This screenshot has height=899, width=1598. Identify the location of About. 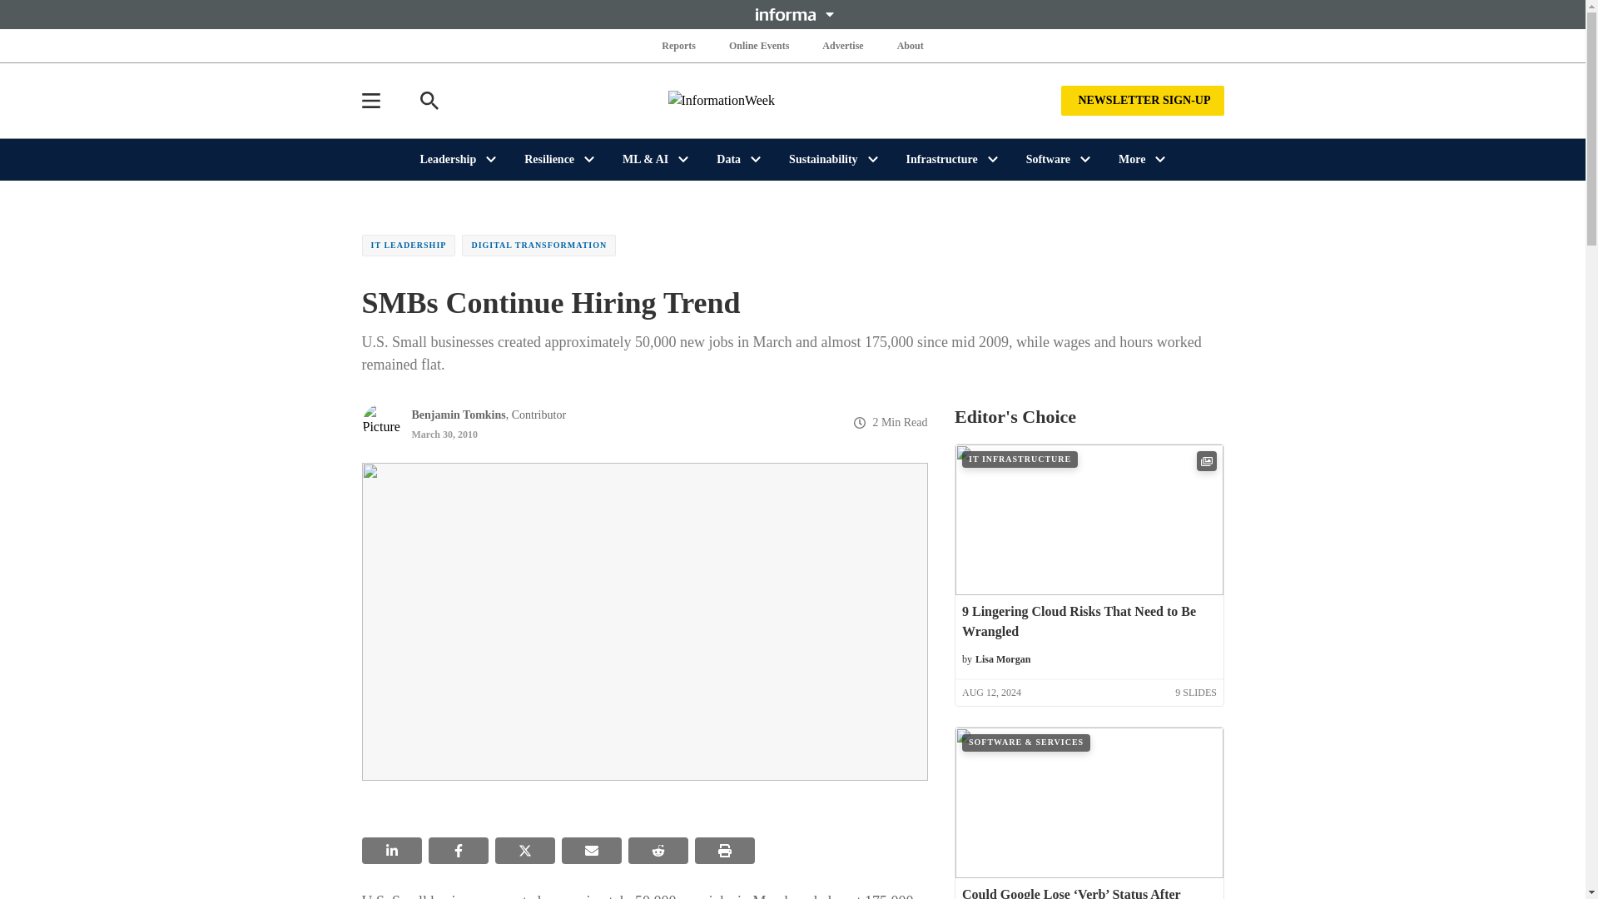
(910, 45).